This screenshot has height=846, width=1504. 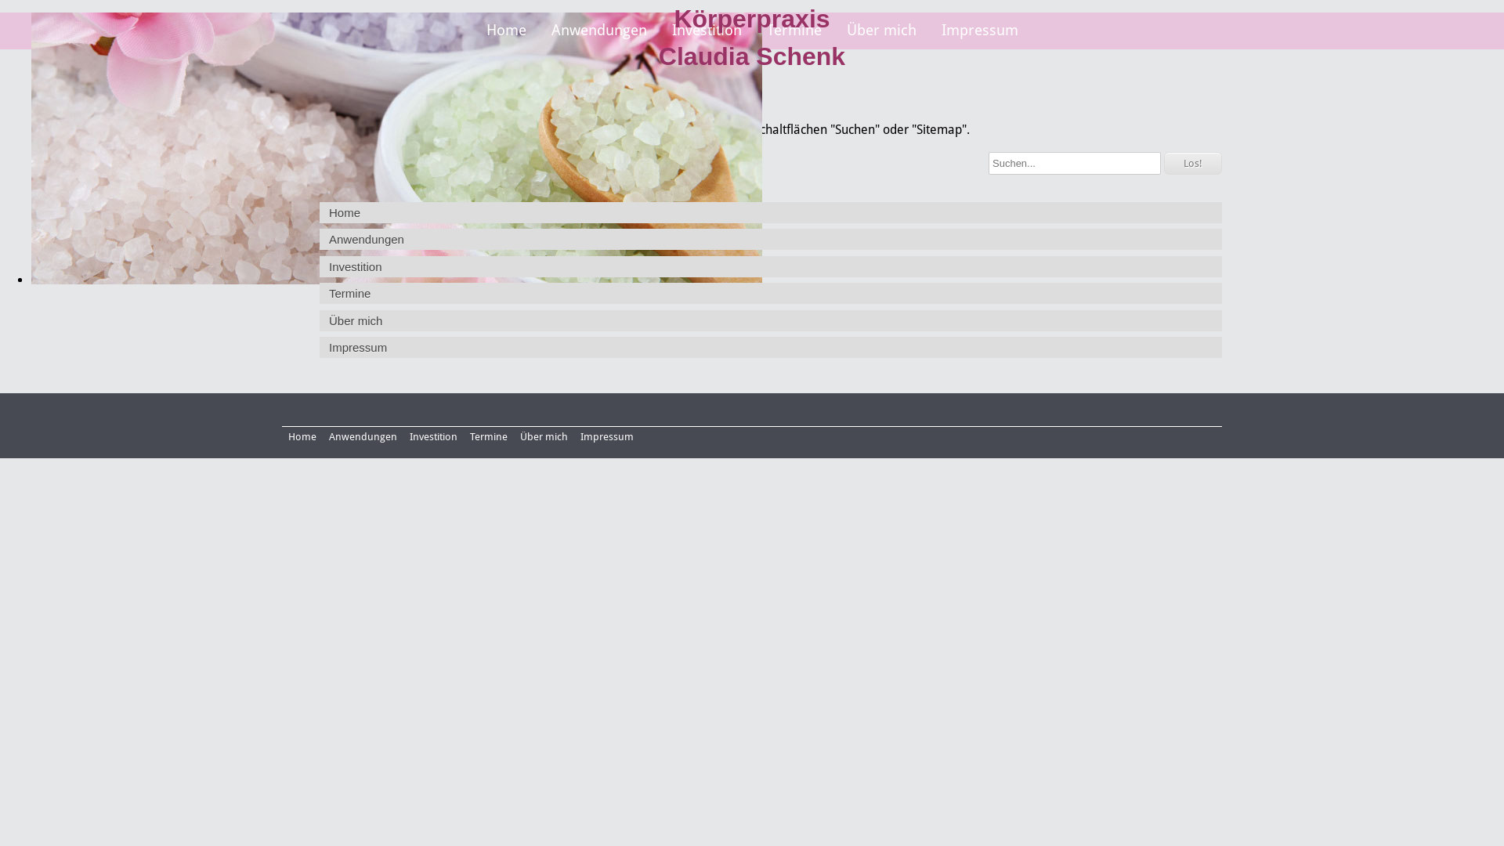 What do you see at coordinates (1193, 163) in the screenshot?
I see `Los!` at bounding box center [1193, 163].